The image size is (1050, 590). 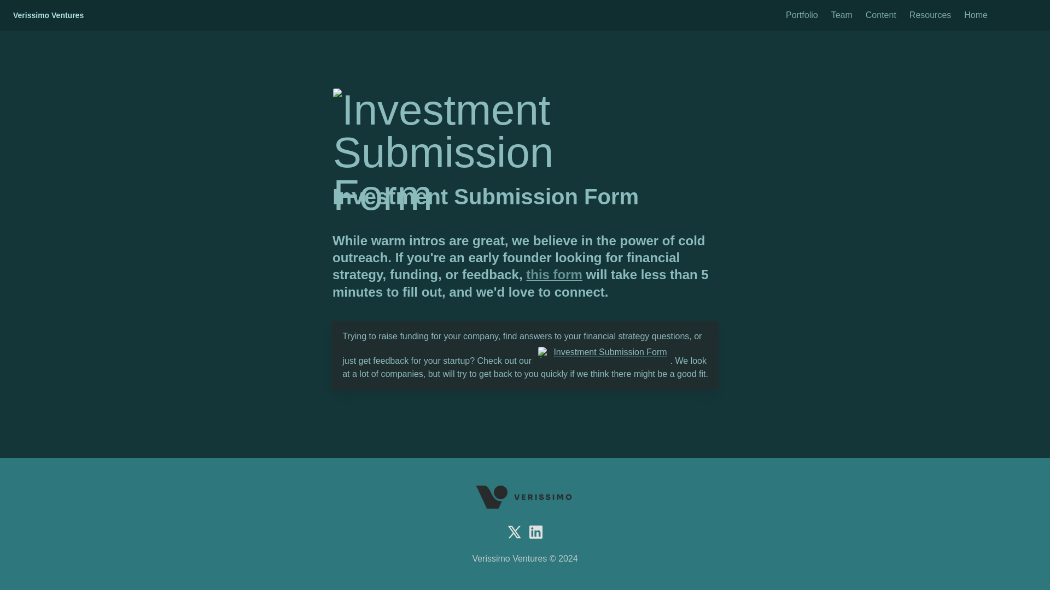 I want to click on this form, so click(x=554, y=274).